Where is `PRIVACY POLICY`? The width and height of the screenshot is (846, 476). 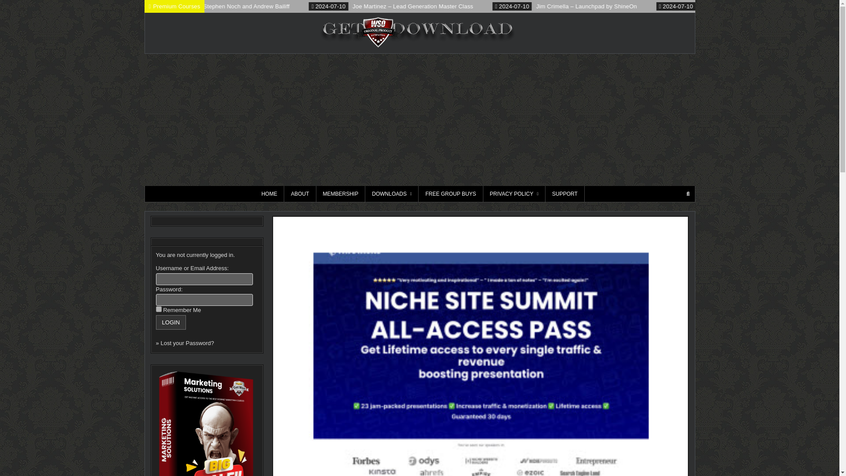
PRIVACY POLICY is located at coordinates (514, 194).